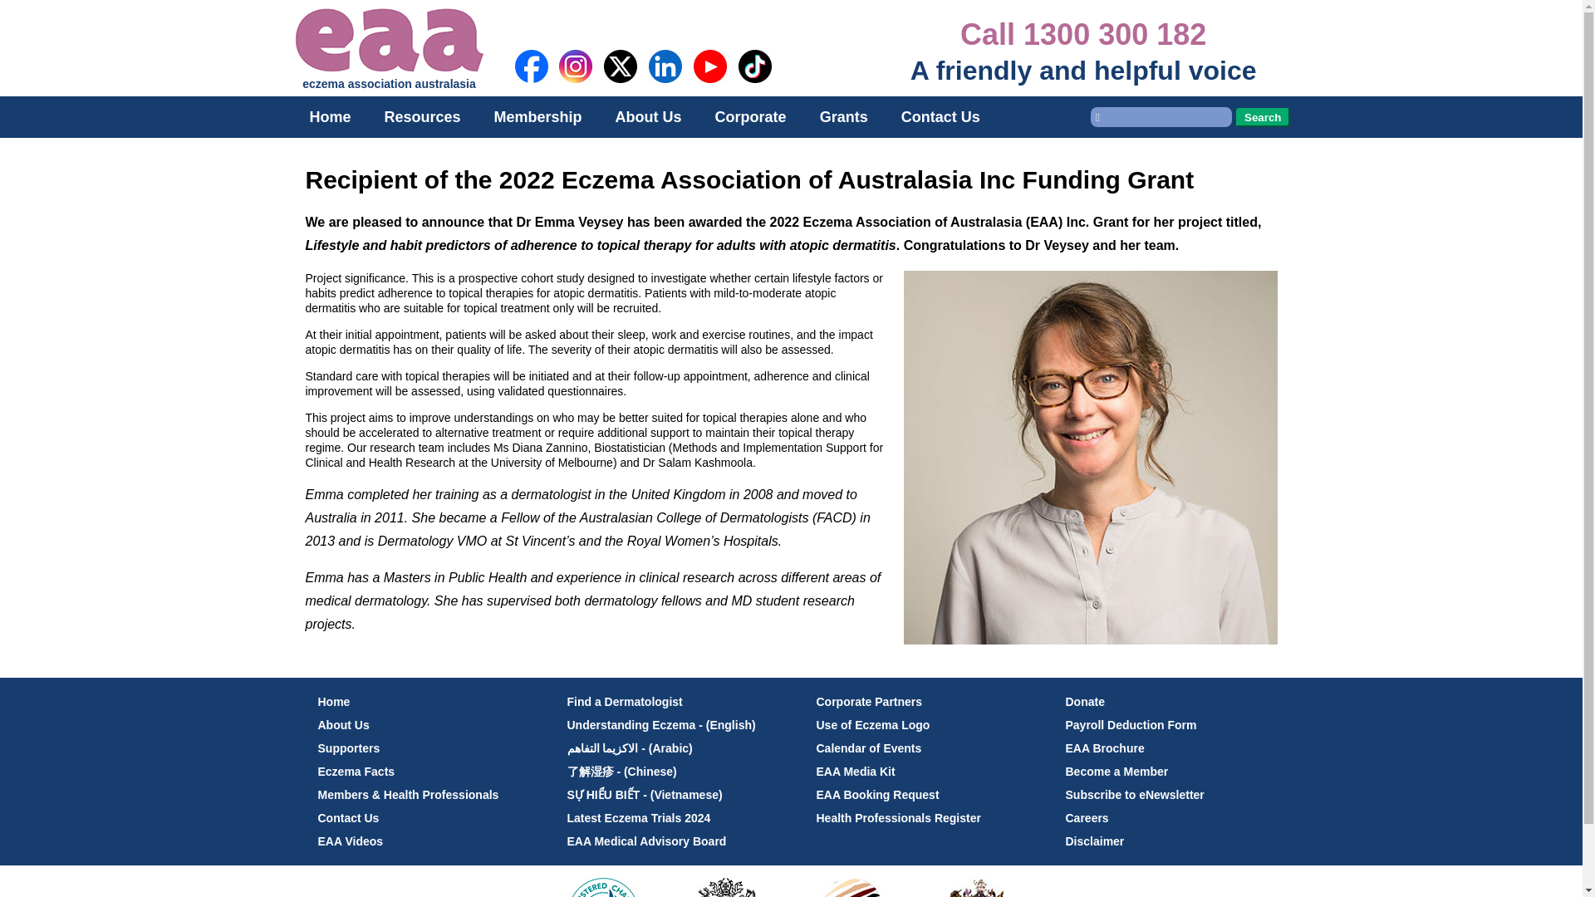 The height and width of the screenshot is (897, 1595). Describe the element at coordinates (422, 116) in the screenshot. I see `Resources` at that location.